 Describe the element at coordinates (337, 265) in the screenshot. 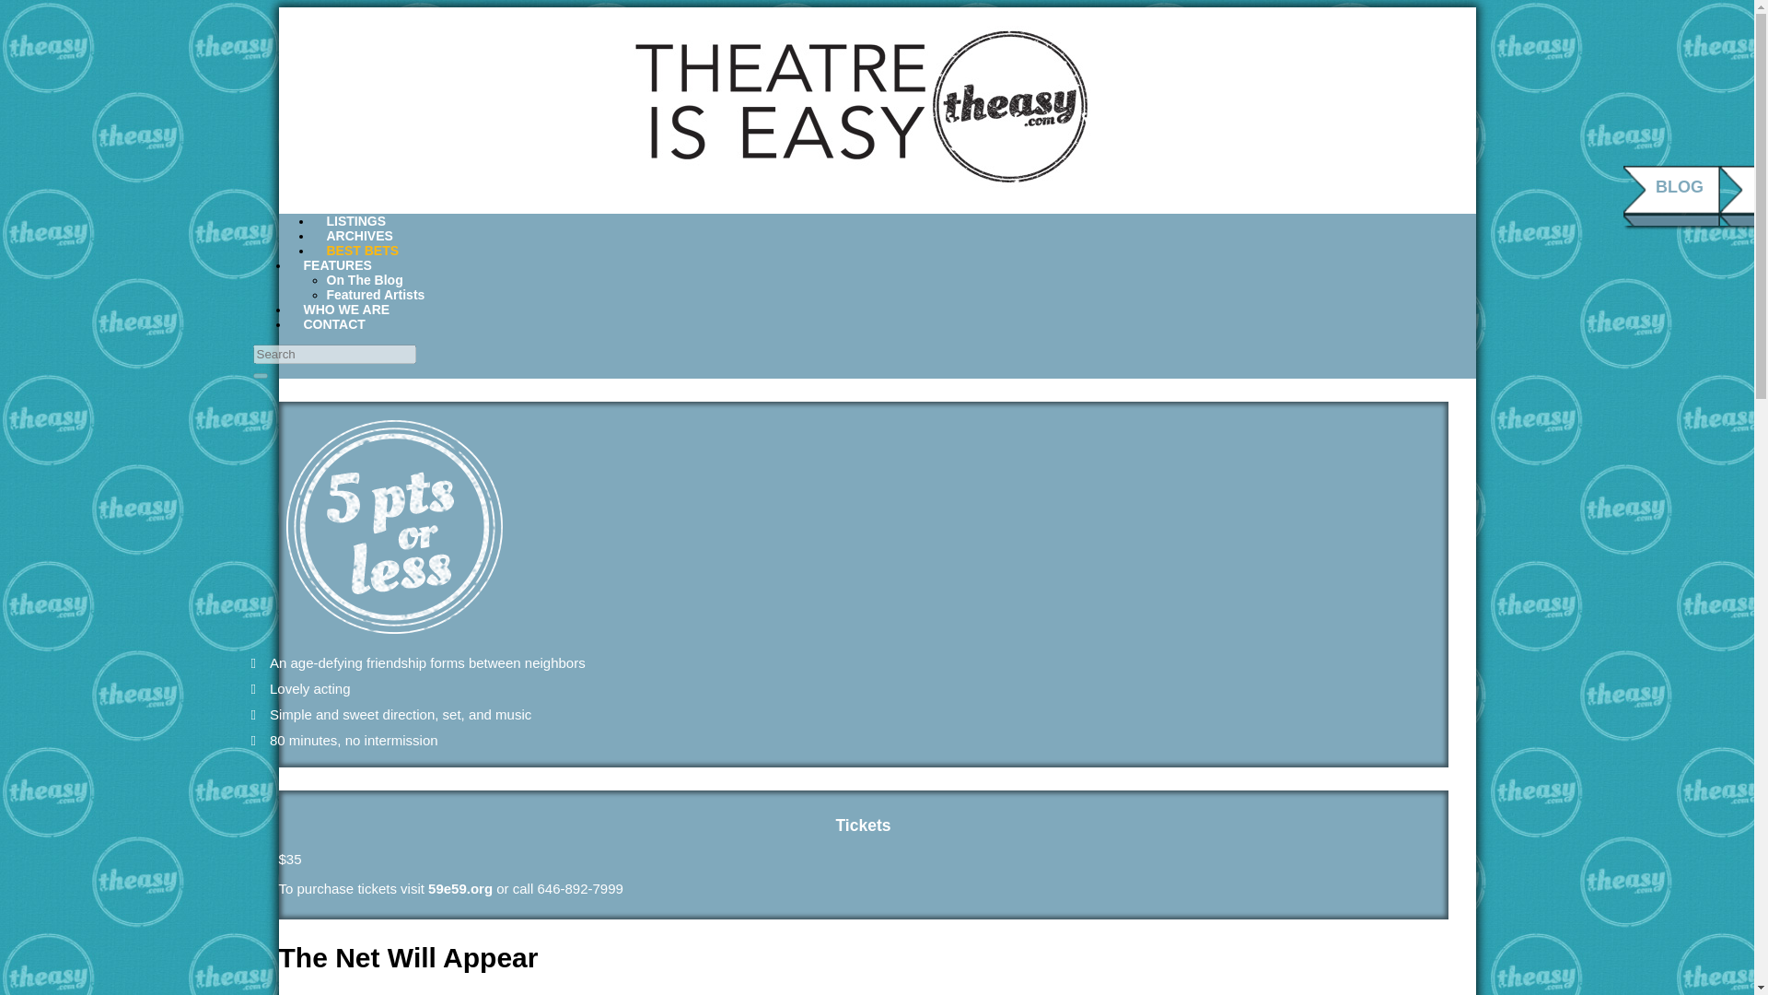

I see `FEATURES` at that location.